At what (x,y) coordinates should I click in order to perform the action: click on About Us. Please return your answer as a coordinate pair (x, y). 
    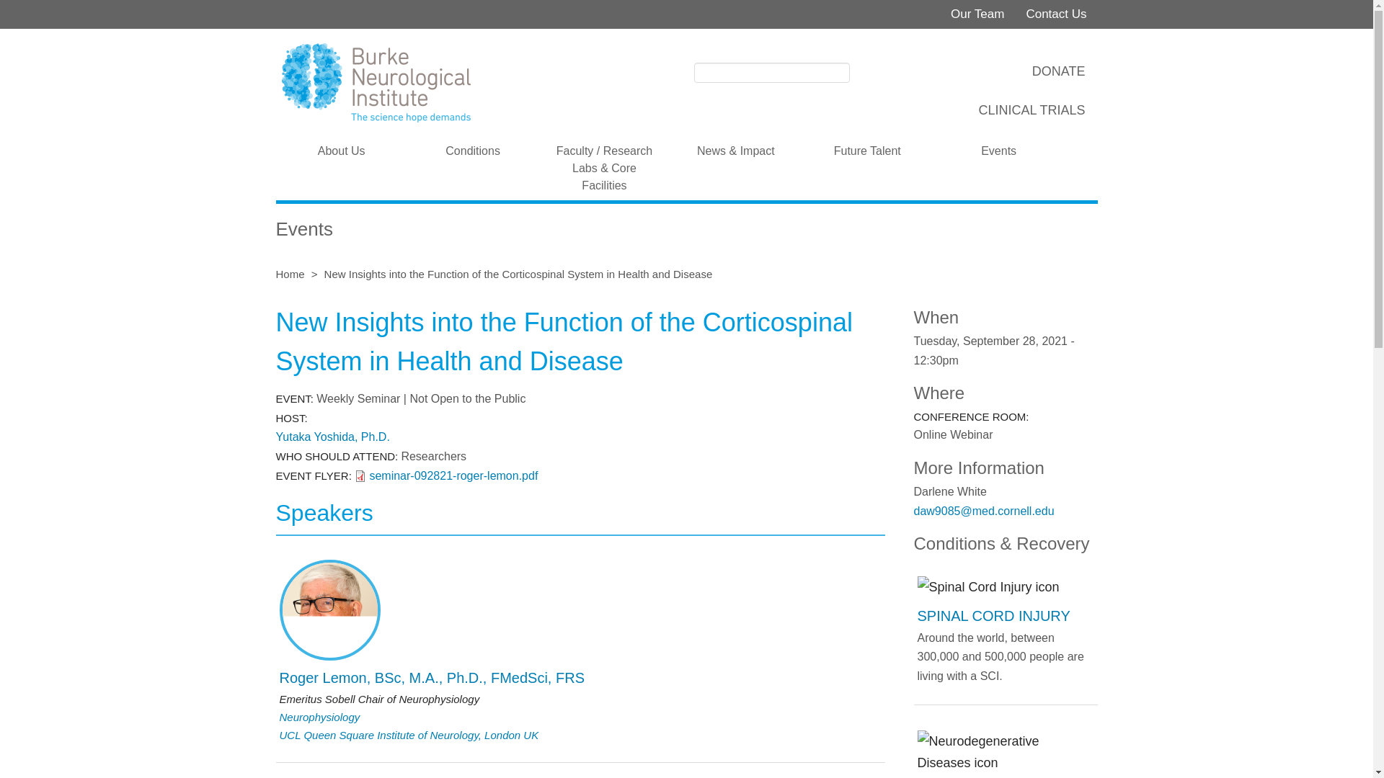
    Looking at the image, I should click on (342, 151).